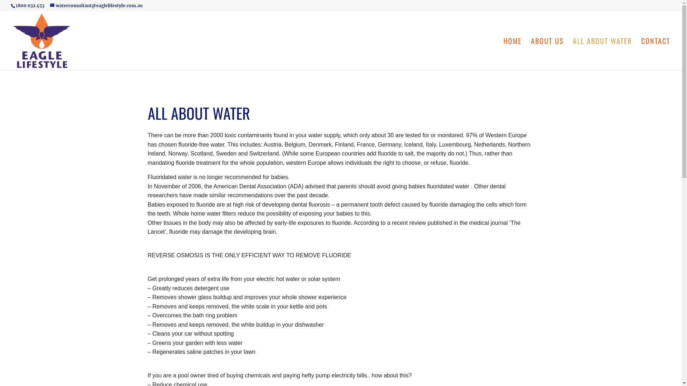  What do you see at coordinates (512, 54) in the screenshot?
I see `HOME` at bounding box center [512, 54].